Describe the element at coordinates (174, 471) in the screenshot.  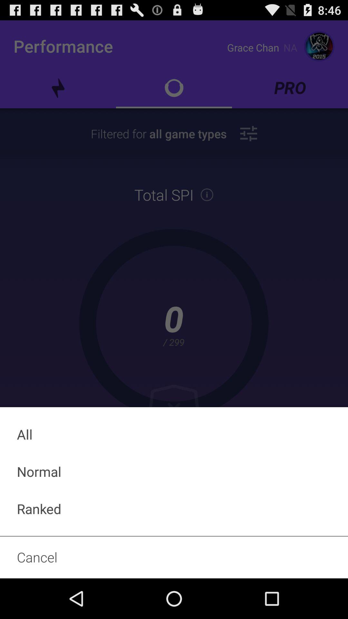
I see `press icon above ranked item` at that location.